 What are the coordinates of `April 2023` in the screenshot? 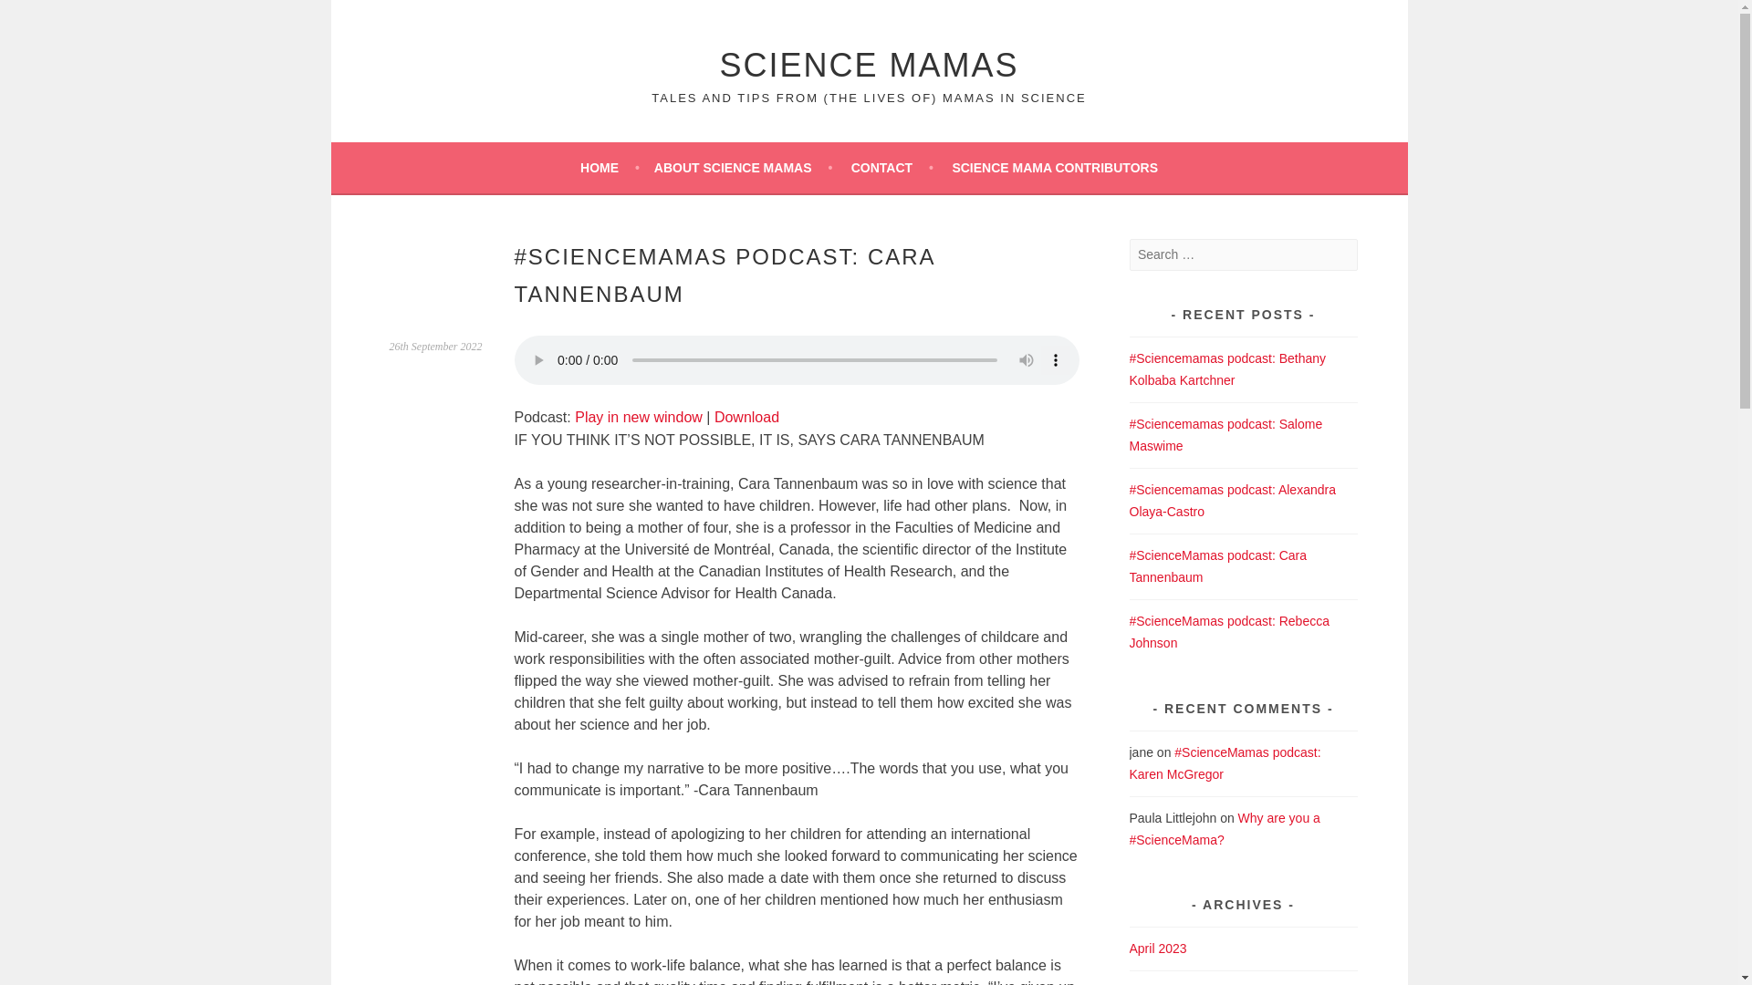 It's located at (1159, 949).